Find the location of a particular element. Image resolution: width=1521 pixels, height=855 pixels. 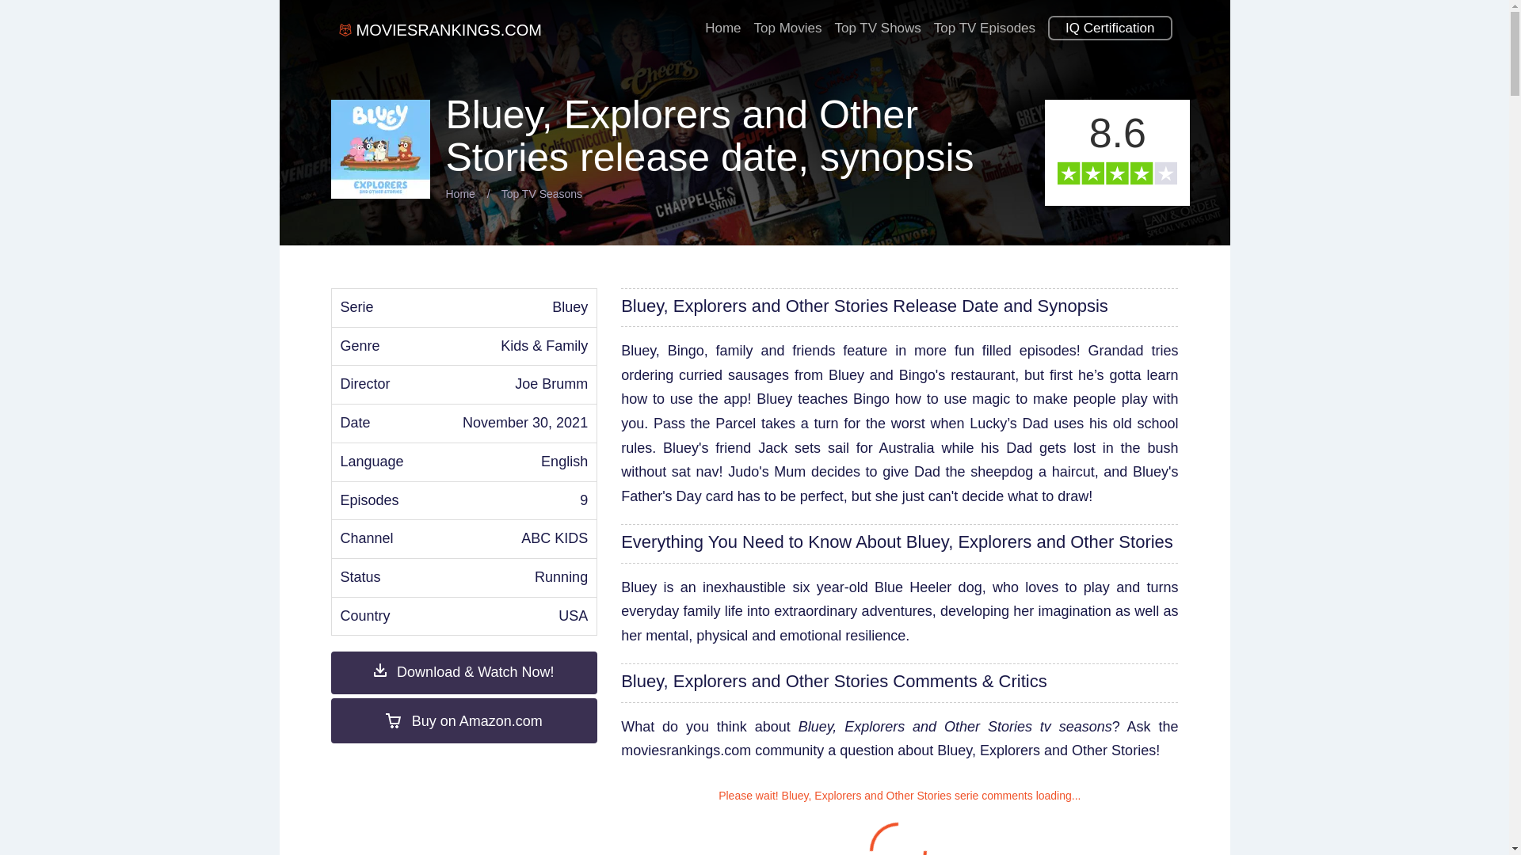

MOVIESRANKINGS.COM is located at coordinates (450, 30).